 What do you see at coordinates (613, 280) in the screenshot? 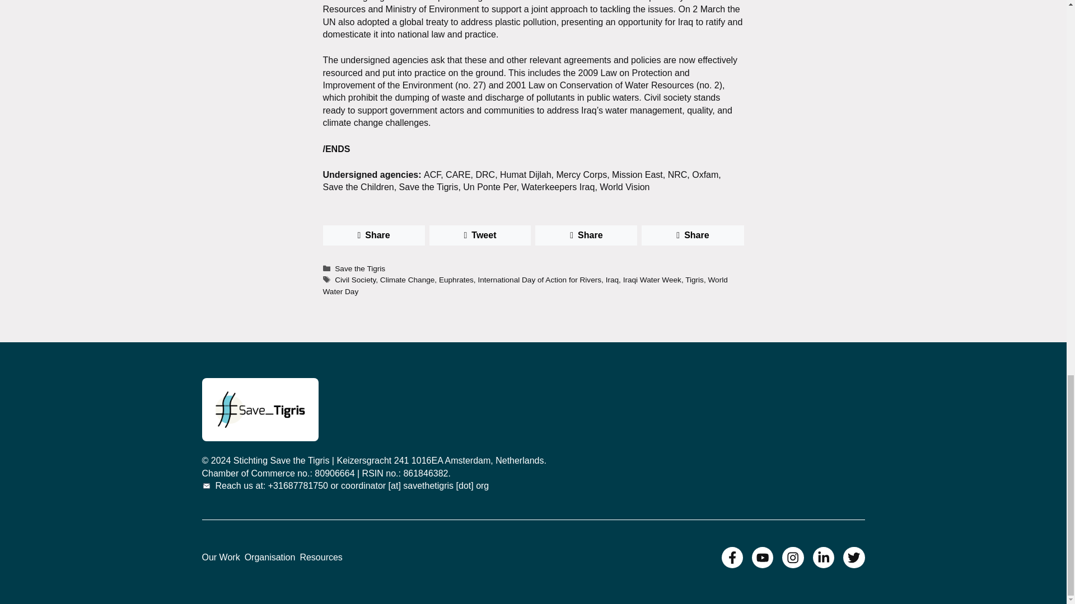
I see `Iraq` at bounding box center [613, 280].